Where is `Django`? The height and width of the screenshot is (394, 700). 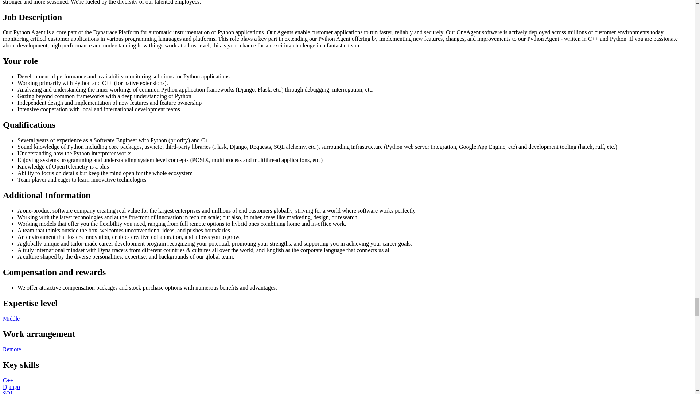 Django is located at coordinates (11, 387).